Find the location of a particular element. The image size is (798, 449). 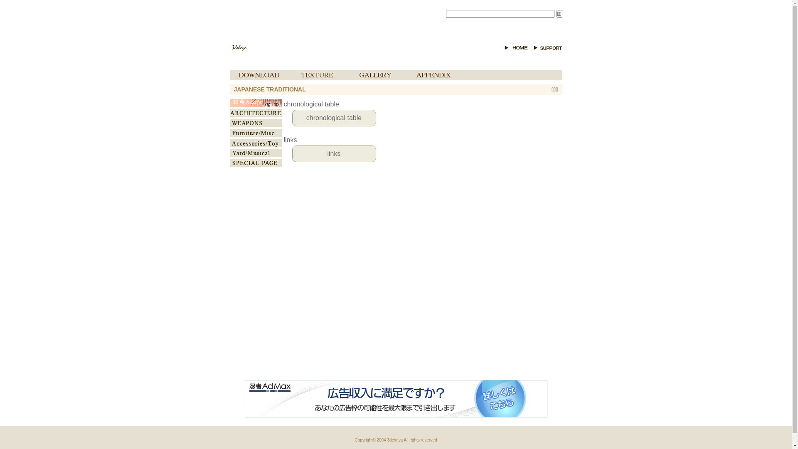

Advertisement is located at coordinates (396, 60).